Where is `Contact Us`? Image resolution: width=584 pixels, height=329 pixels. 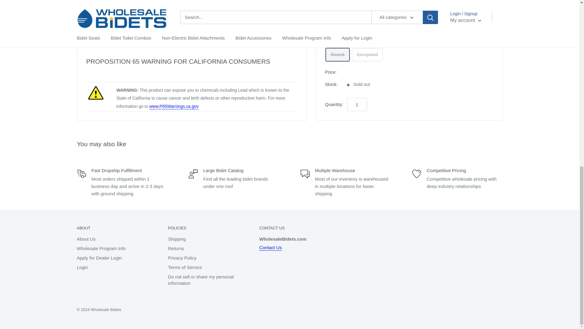
Contact Us is located at coordinates (270, 247).